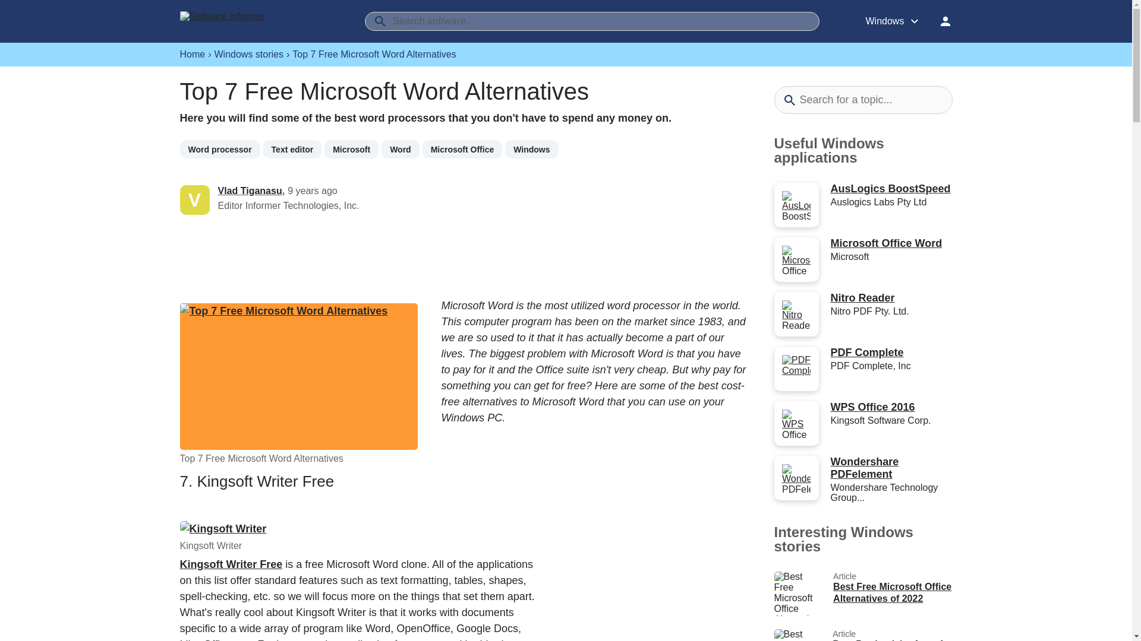  What do you see at coordinates (531, 149) in the screenshot?
I see `Windows` at bounding box center [531, 149].